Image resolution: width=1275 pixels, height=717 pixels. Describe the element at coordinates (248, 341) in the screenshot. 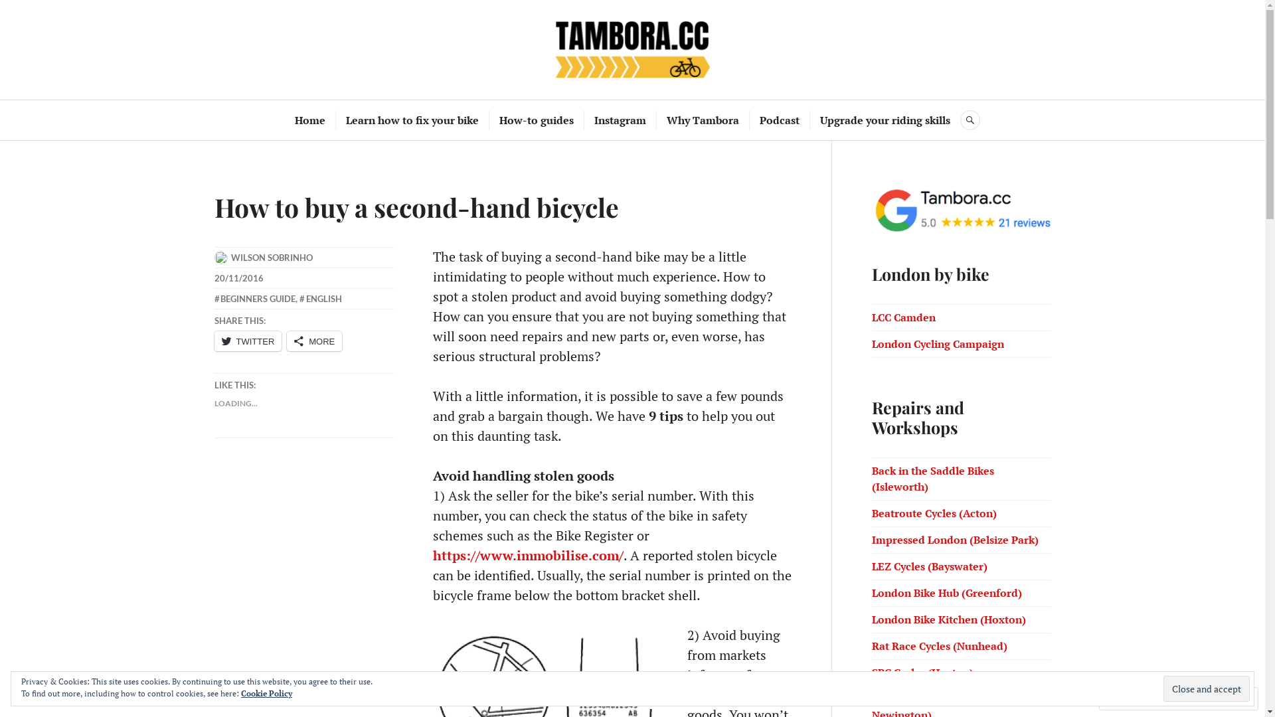

I see `TWITTER` at that location.